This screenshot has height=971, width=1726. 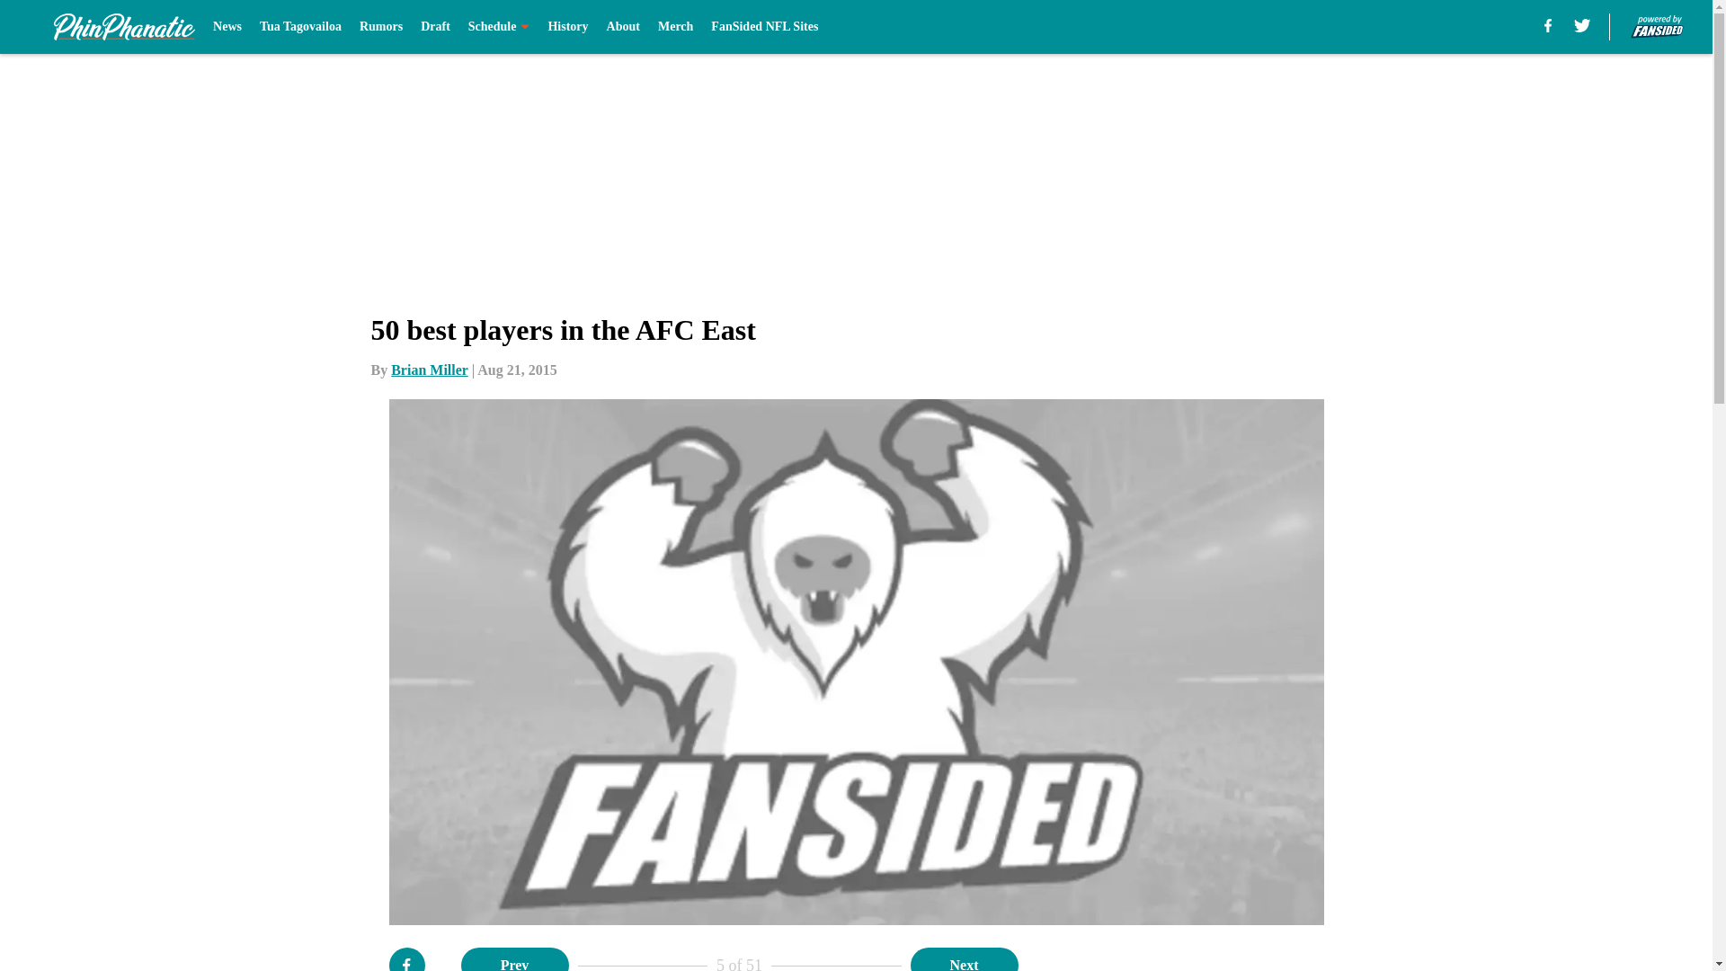 I want to click on News, so click(x=227, y=27).